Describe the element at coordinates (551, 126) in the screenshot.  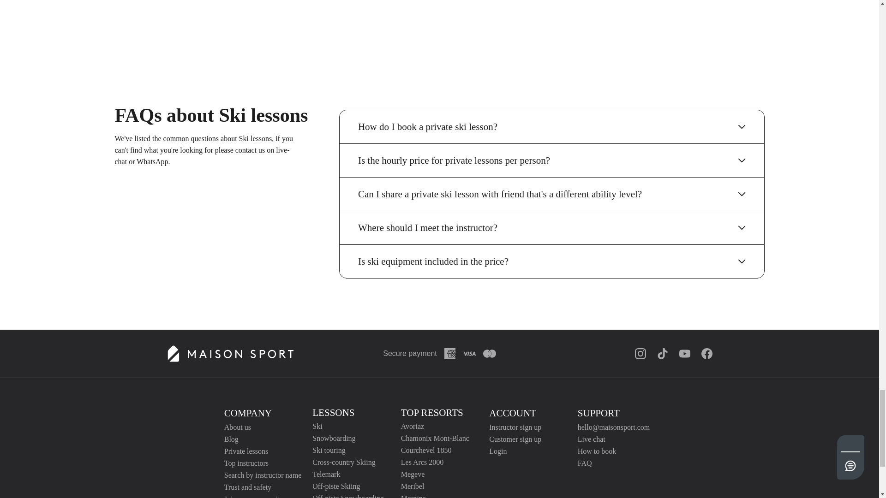
I see `How do I book a private ski lesson?` at that location.